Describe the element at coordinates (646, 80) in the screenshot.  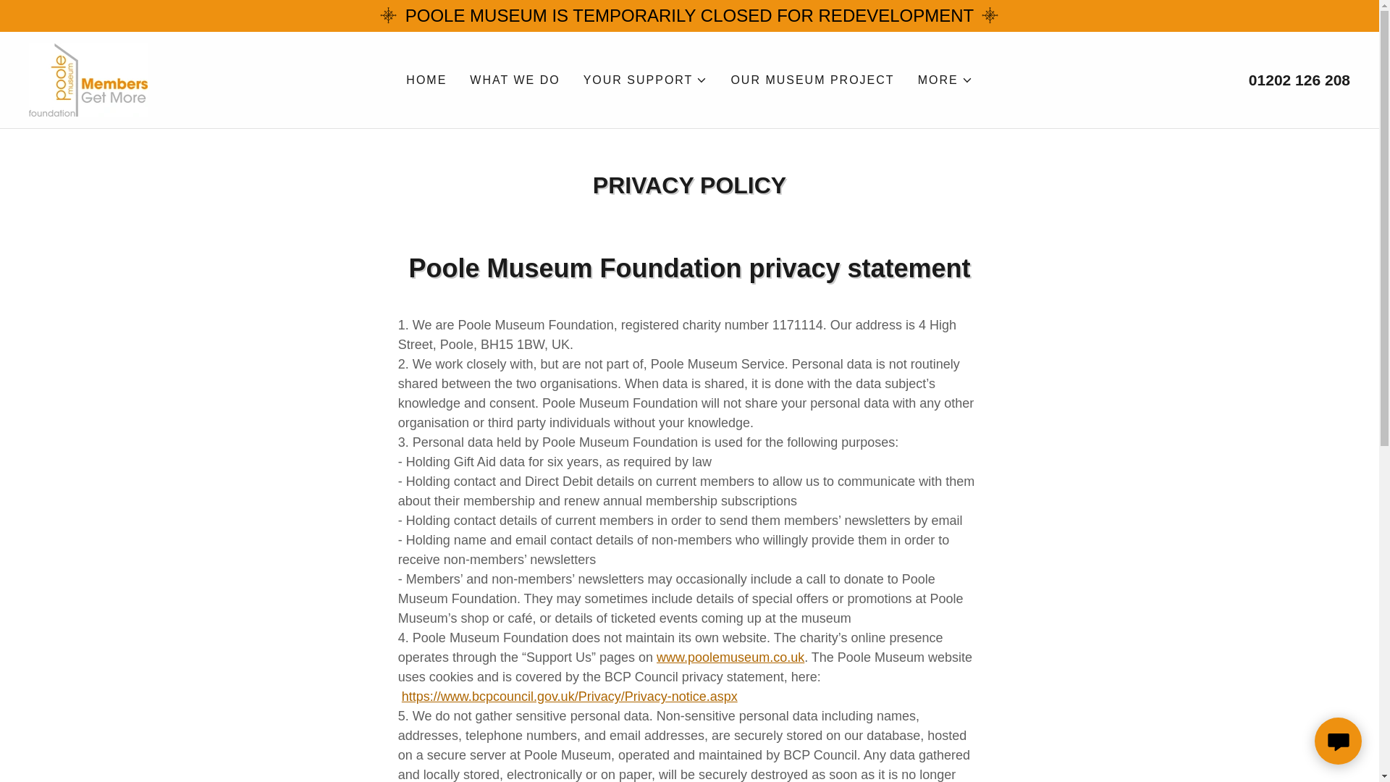
I see `YOUR SUPPORT` at that location.